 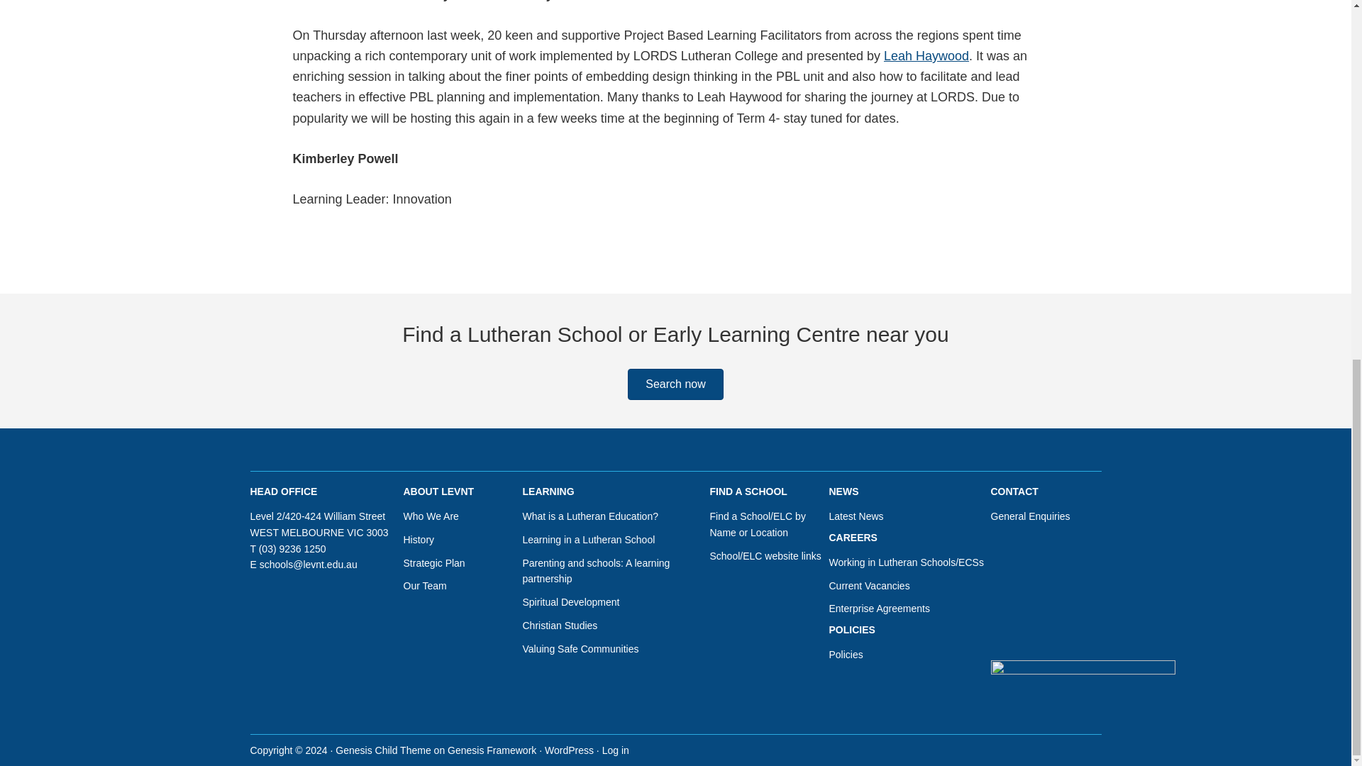 What do you see at coordinates (675, 384) in the screenshot?
I see `Search now` at bounding box center [675, 384].